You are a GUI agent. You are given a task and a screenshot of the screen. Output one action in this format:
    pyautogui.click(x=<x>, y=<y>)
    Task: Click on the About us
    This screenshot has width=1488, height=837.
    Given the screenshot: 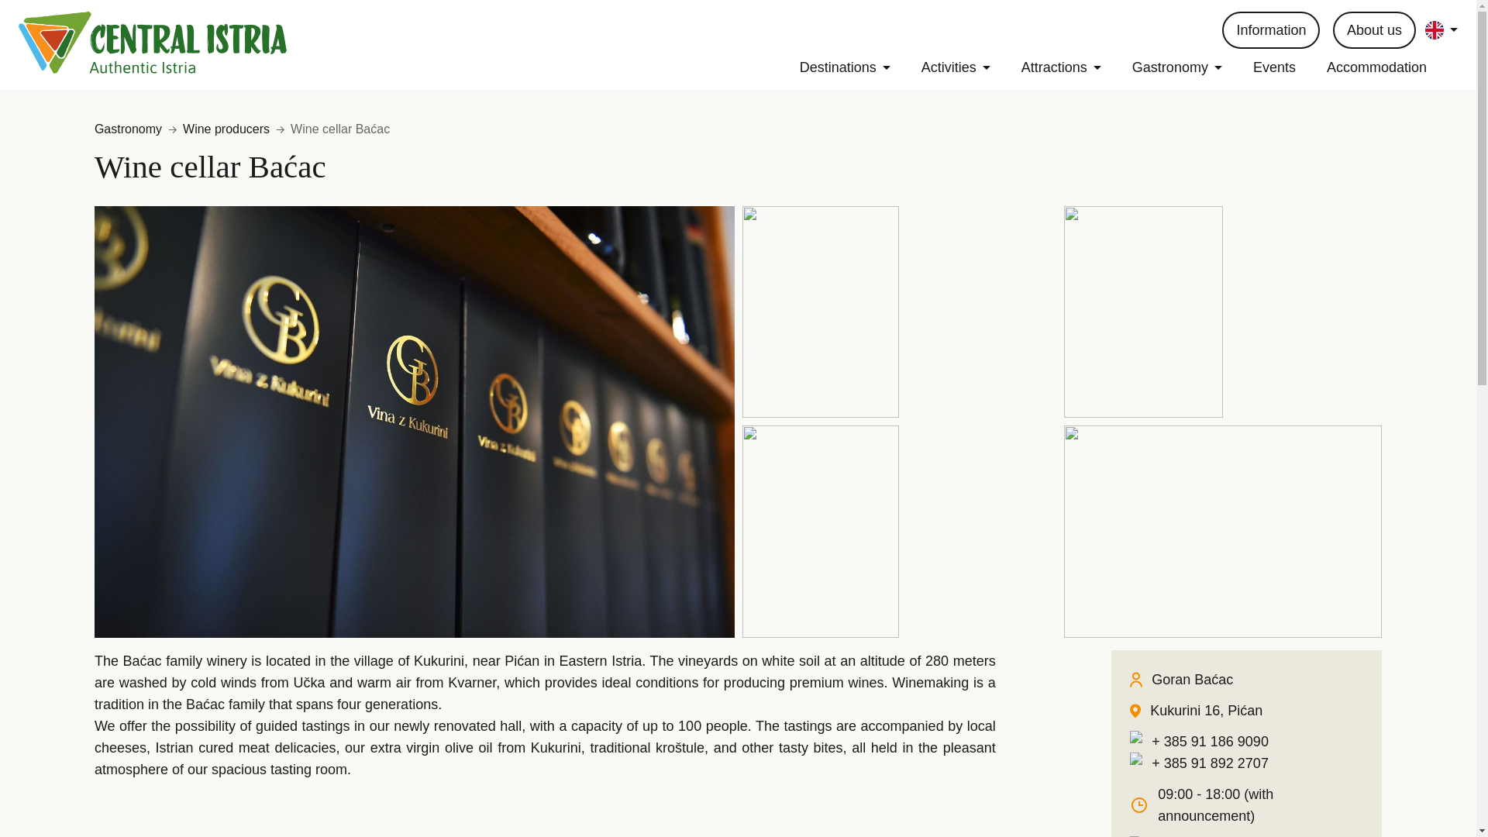 What is the action you would take?
    pyautogui.click(x=1375, y=29)
    